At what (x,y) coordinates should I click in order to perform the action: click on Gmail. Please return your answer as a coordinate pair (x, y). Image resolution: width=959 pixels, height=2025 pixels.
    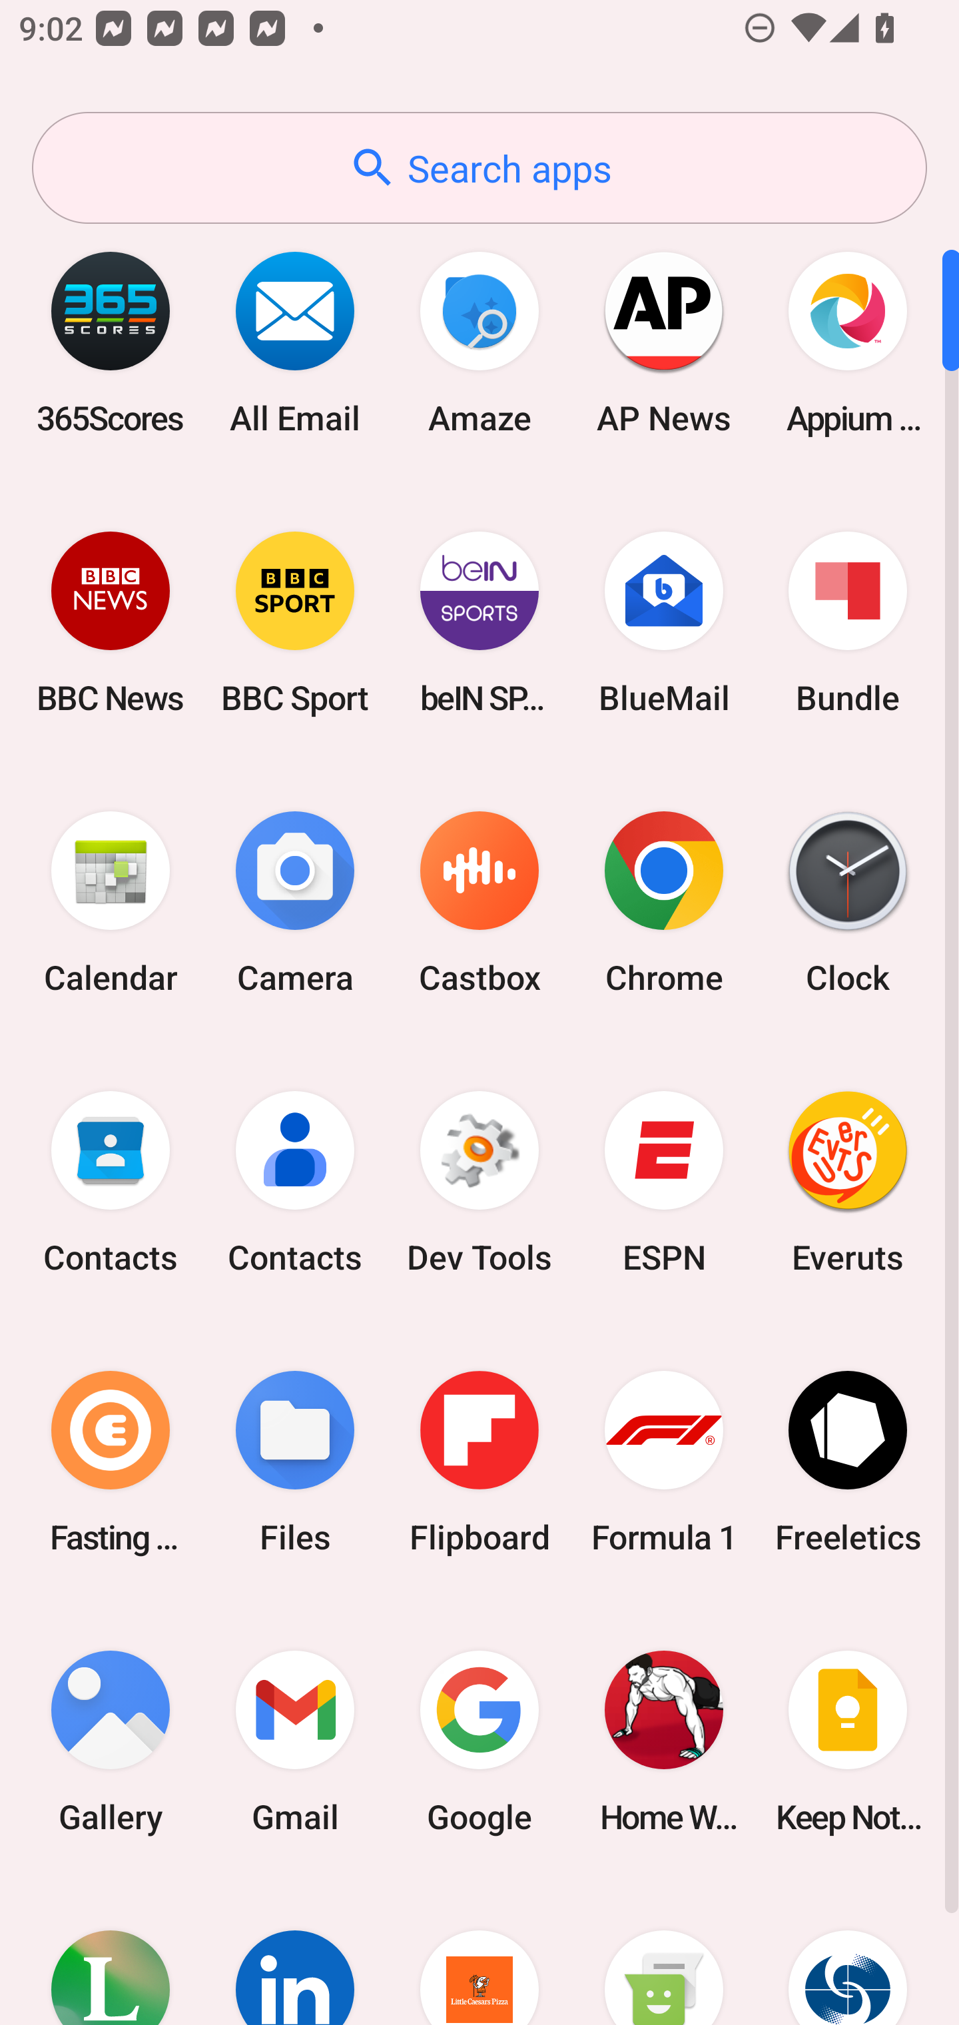
    Looking at the image, I should click on (295, 1741).